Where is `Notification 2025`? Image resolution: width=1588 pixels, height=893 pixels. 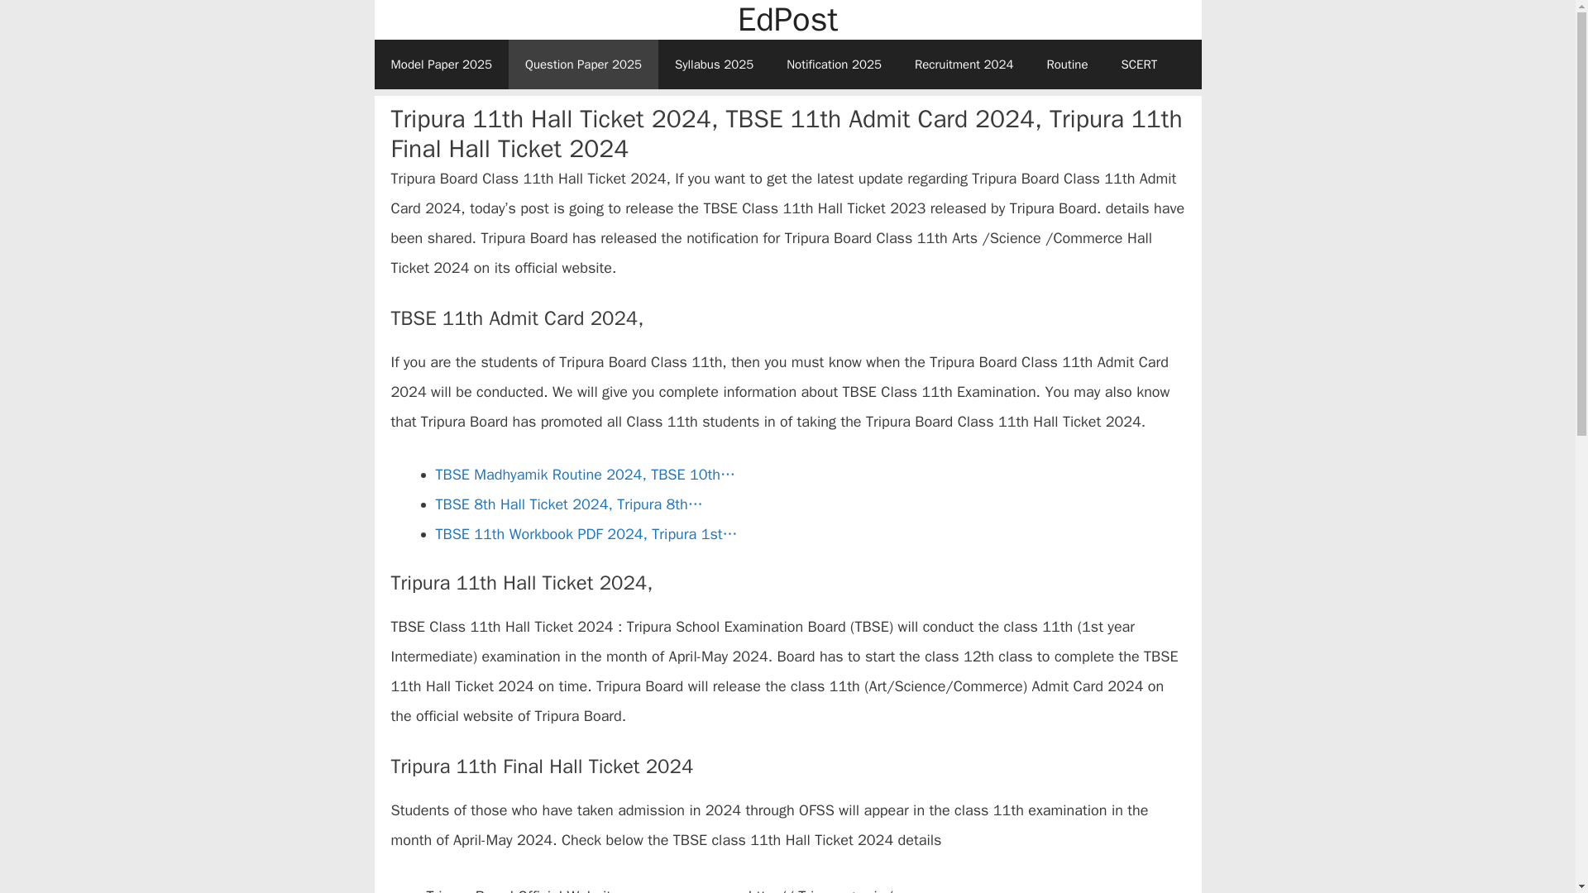 Notification 2025 is located at coordinates (834, 64).